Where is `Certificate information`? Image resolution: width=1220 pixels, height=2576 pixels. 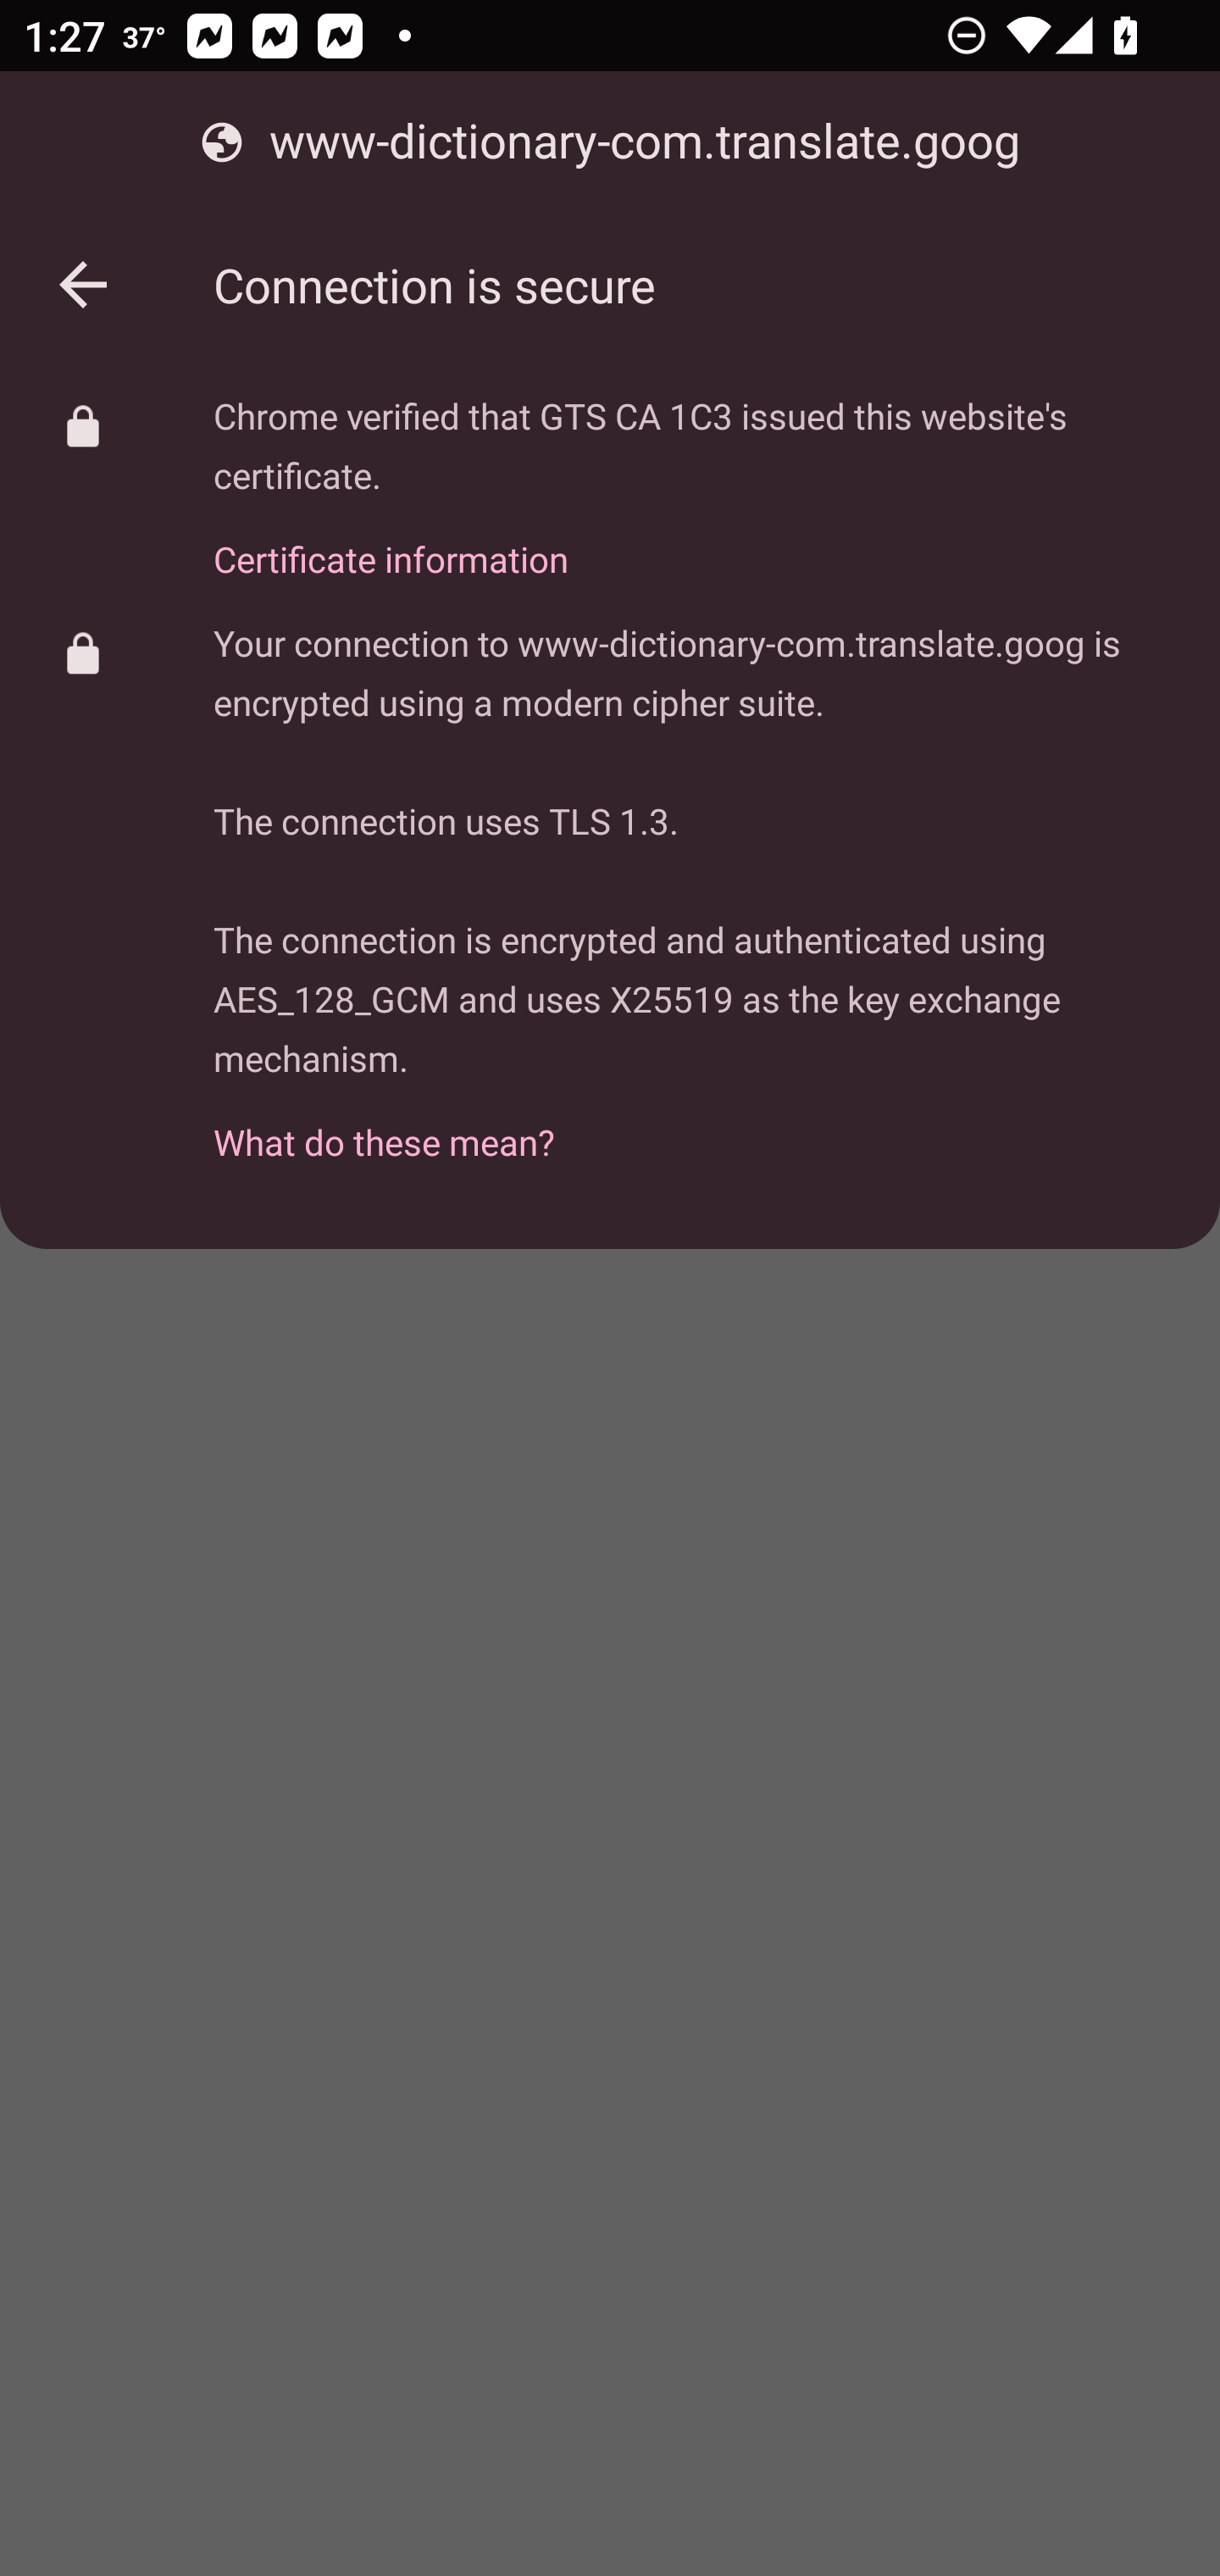
Certificate information is located at coordinates (692, 541).